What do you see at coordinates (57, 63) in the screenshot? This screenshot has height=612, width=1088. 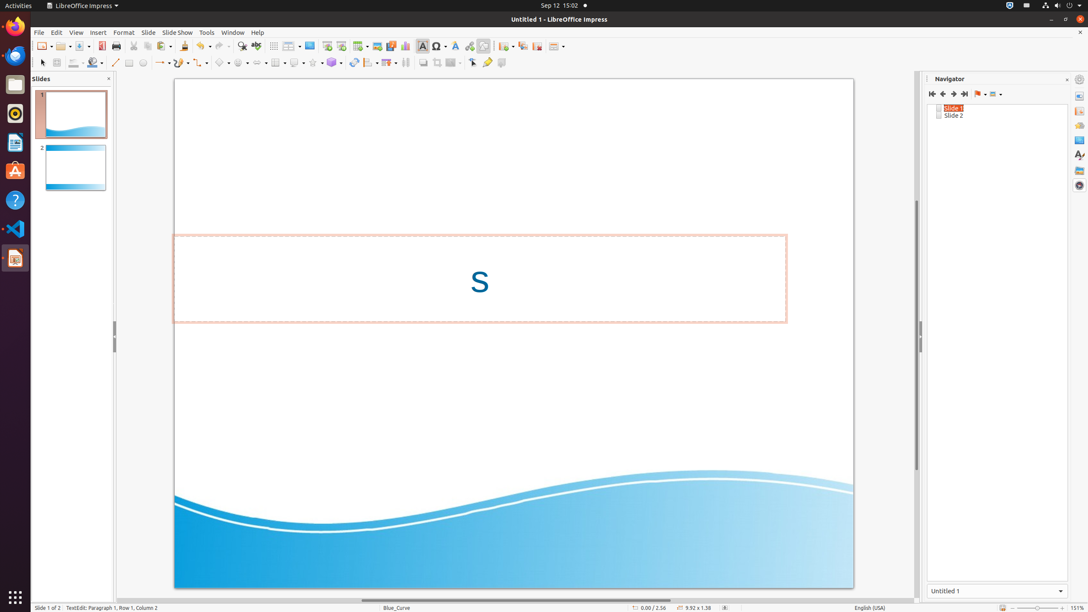 I see `Zoom & Pan` at bounding box center [57, 63].